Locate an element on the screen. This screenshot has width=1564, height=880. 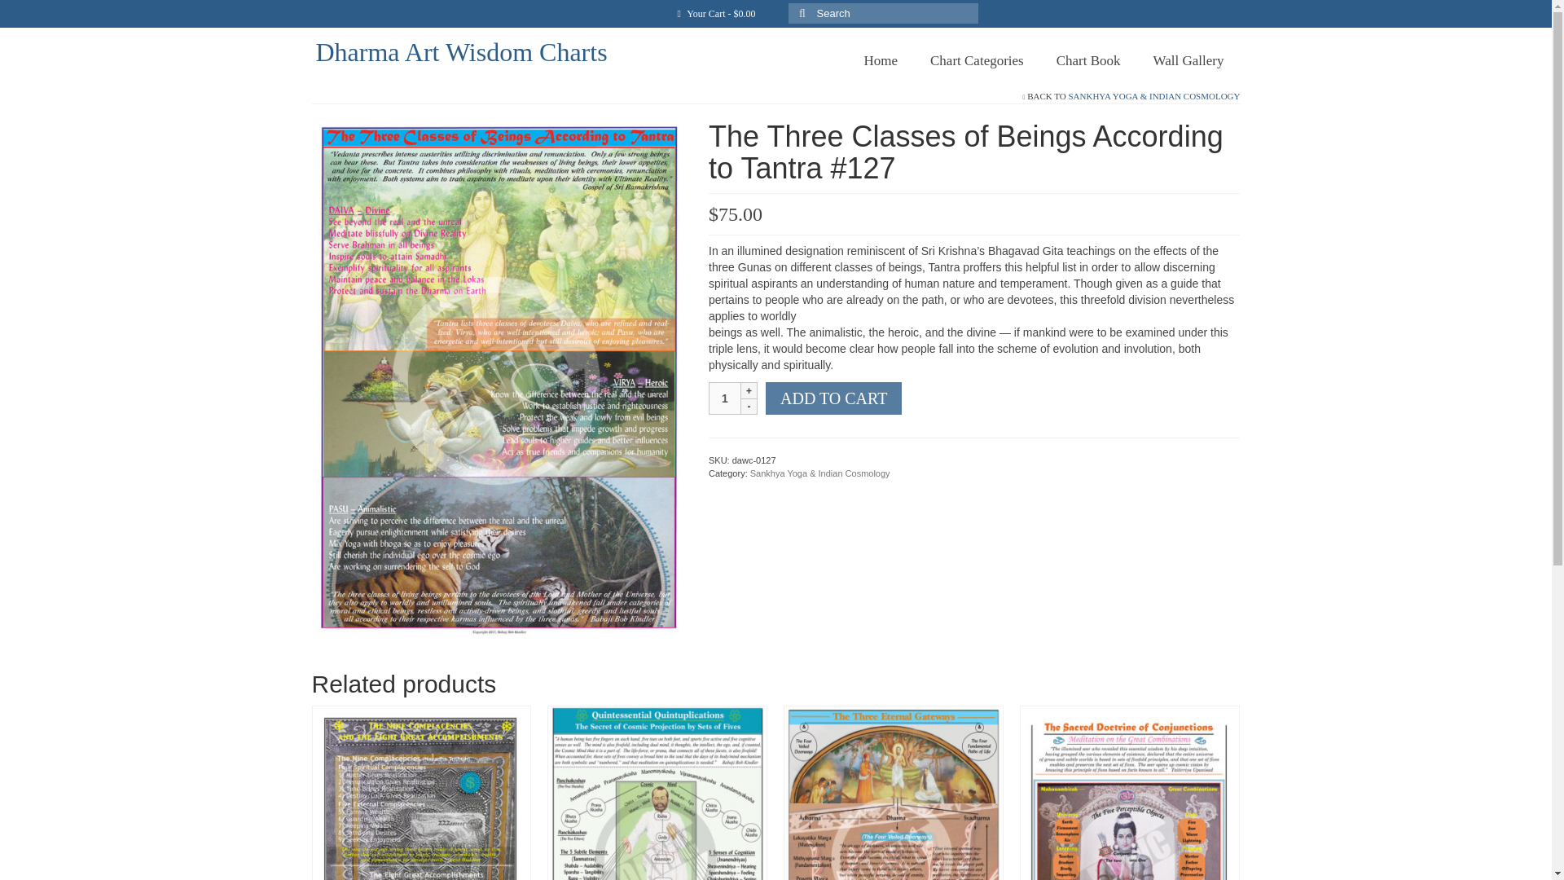
Chart Categories is located at coordinates (976, 60).